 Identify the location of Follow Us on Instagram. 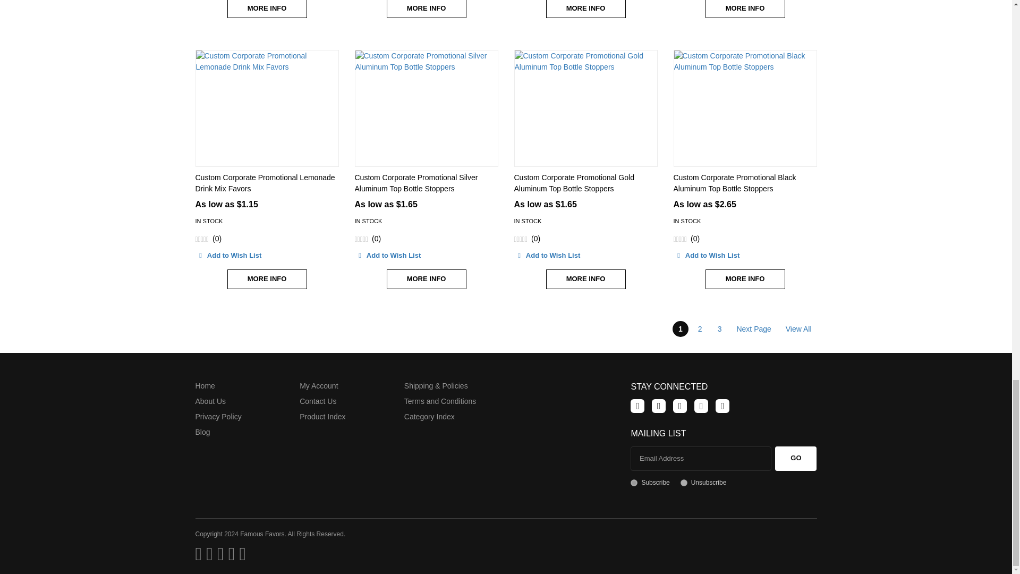
(722, 406).